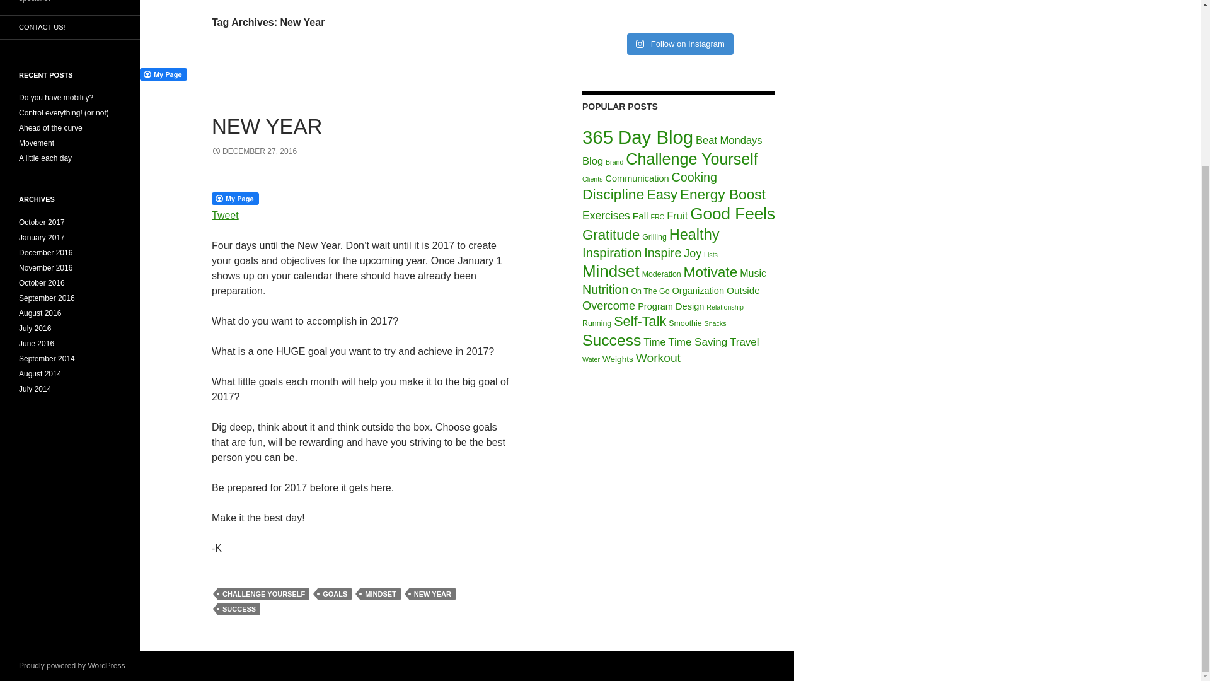 This screenshot has width=1210, height=681. Describe the element at coordinates (657, 217) in the screenshot. I see `FRC` at that location.